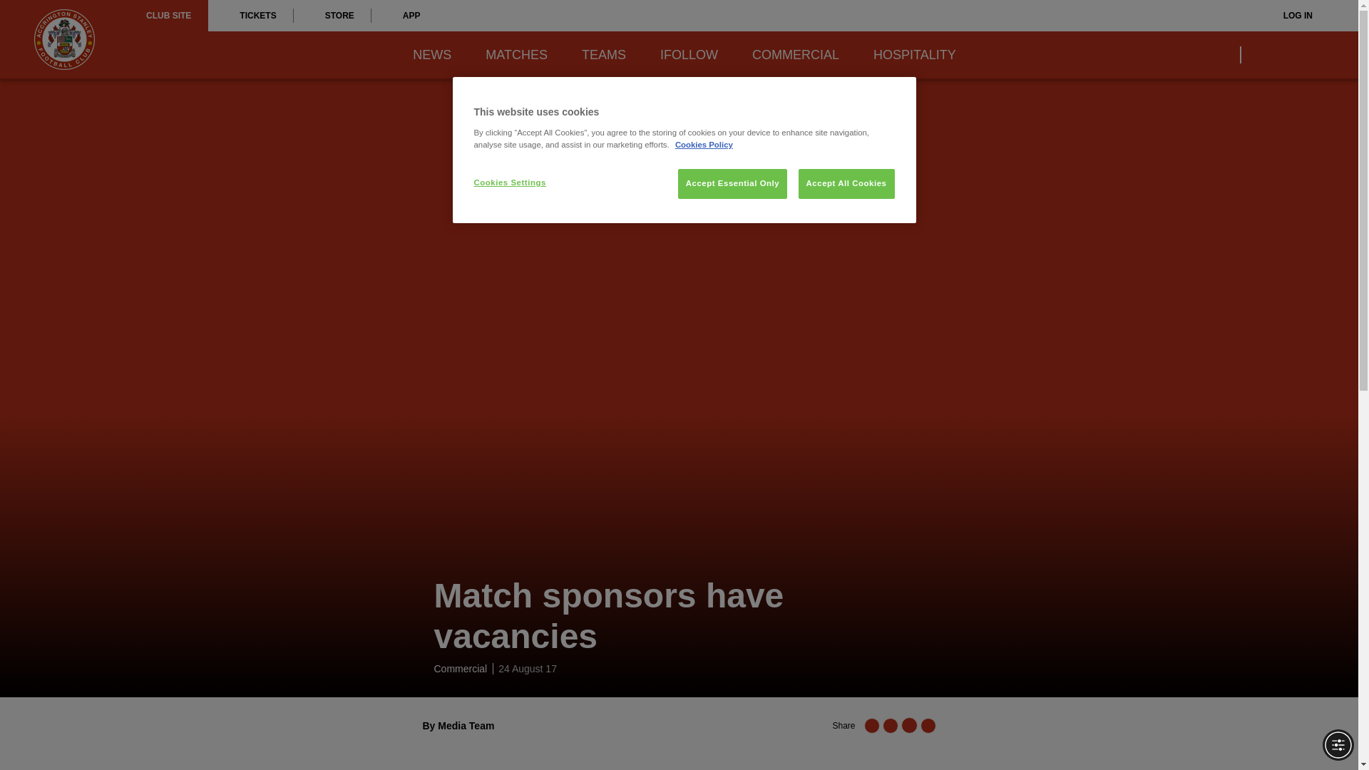  What do you see at coordinates (703, 144) in the screenshot?
I see `Cookies Policy` at bounding box center [703, 144].